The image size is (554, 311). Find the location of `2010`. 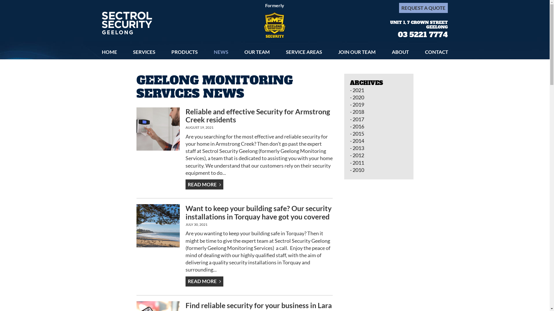

2010 is located at coordinates (379, 170).